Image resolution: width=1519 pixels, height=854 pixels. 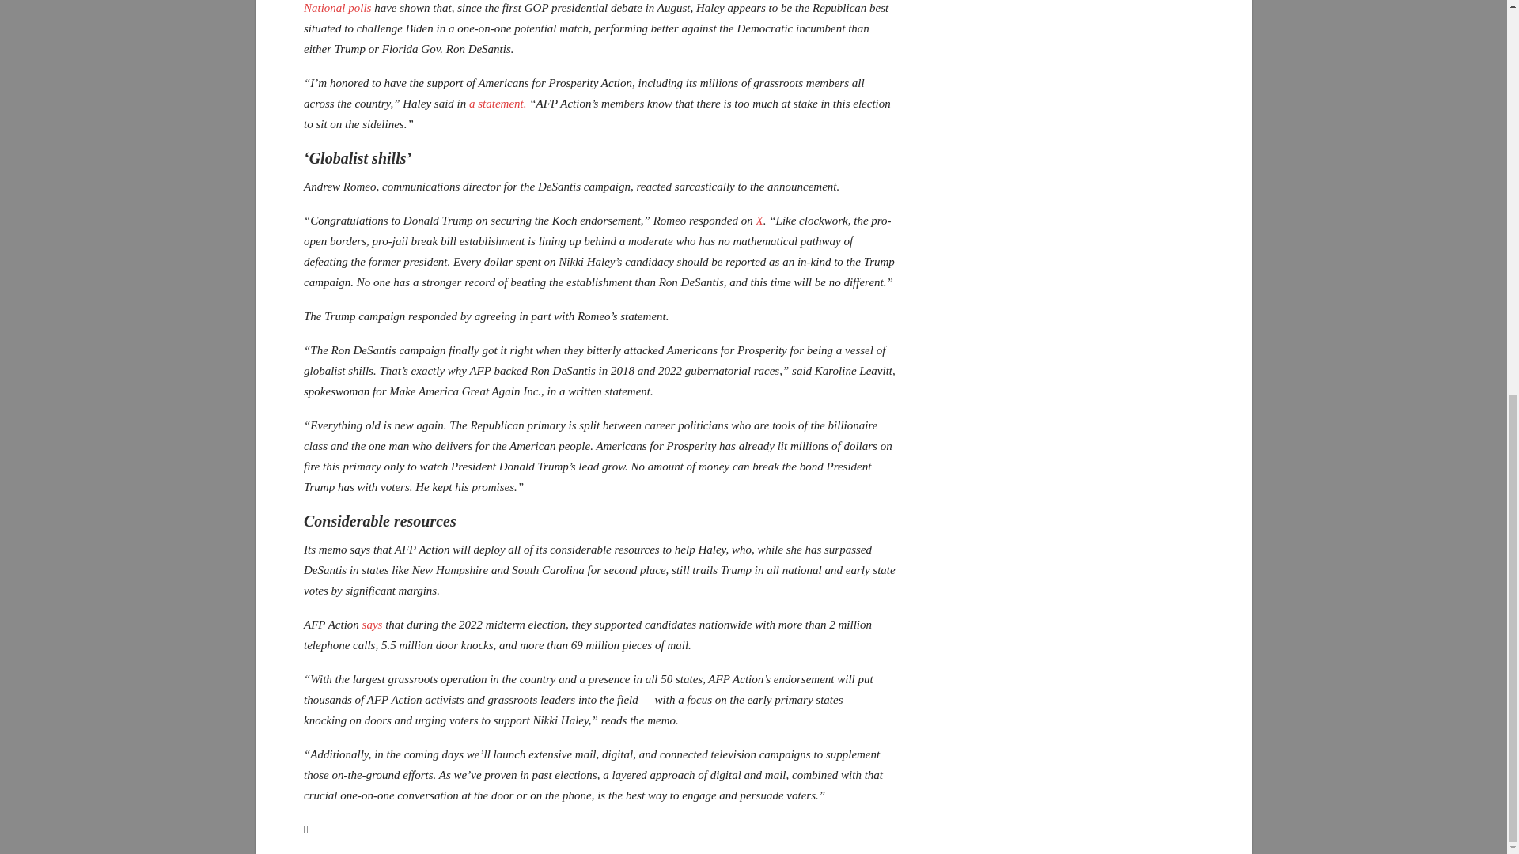 What do you see at coordinates (337, 8) in the screenshot?
I see `National polls` at bounding box center [337, 8].